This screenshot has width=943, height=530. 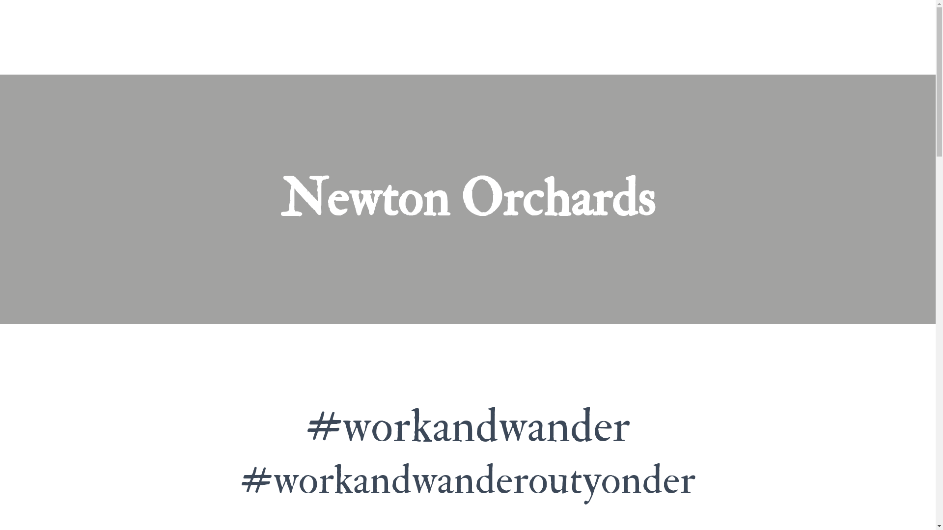 What do you see at coordinates (672, 25) in the screenshot?
I see `SIGN UP` at bounding box center [672, 25].